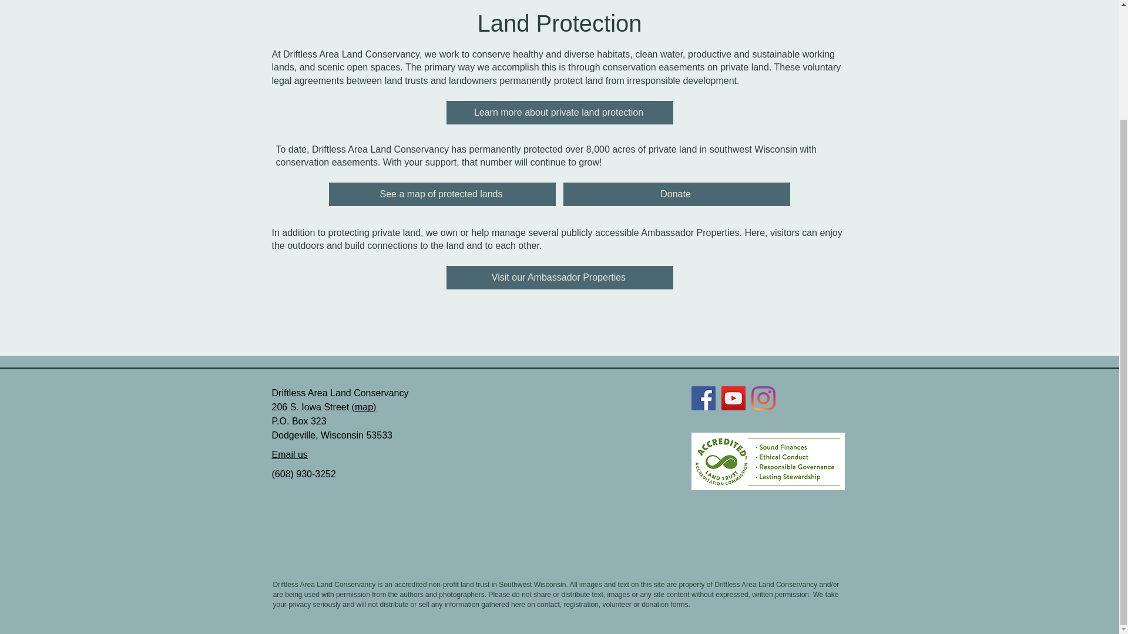 The width and height of the screenshot is (1128, 634). What do you see at coordinates (560, 277) in the screenshot?
I see `Visit our Ambassador Properties` at bounding box center [560, 277].